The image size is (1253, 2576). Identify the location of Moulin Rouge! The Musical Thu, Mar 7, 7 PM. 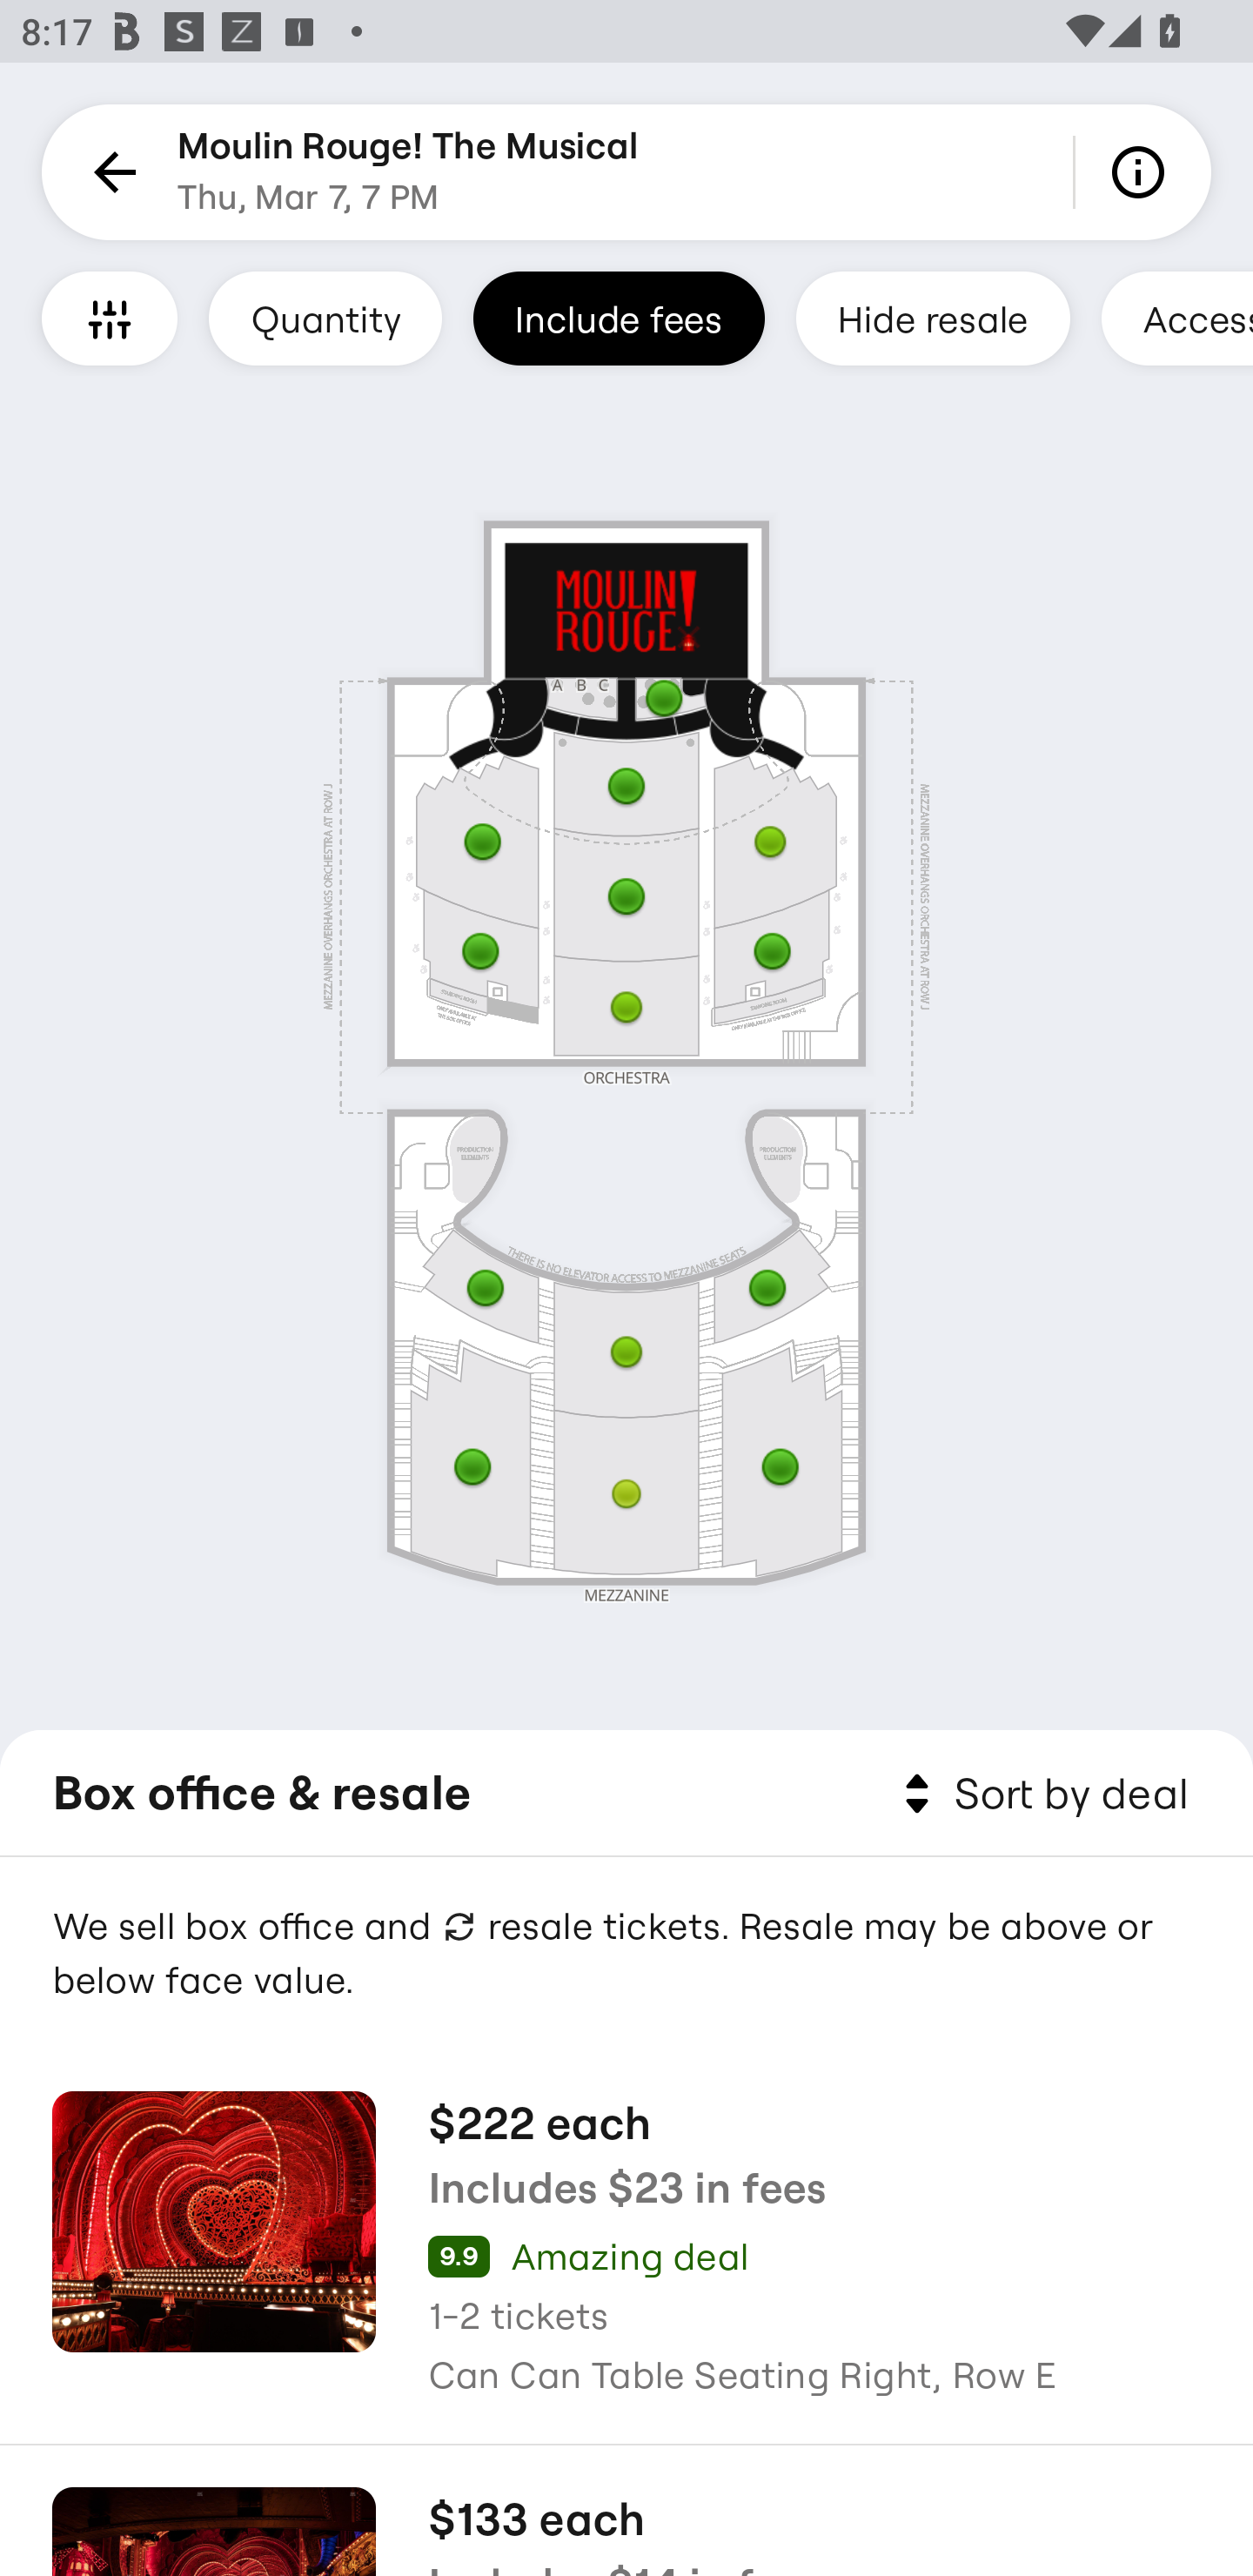
(408, 172).